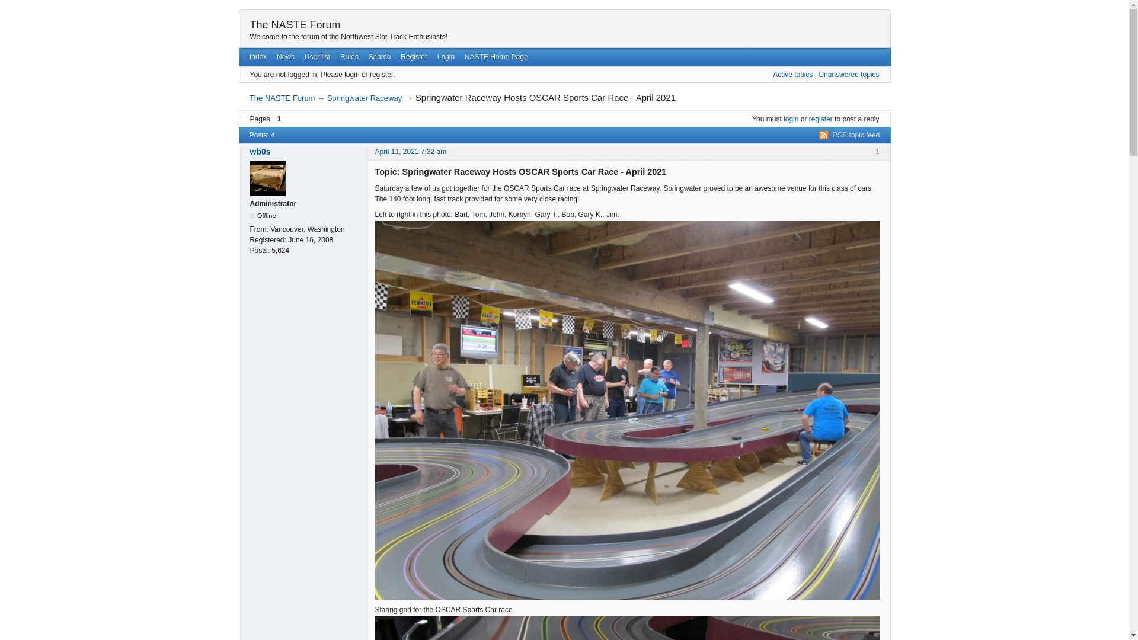  Describe the element at coordinates (496, 57) in the screenshot. I see `NASTE Home Page` at that location.